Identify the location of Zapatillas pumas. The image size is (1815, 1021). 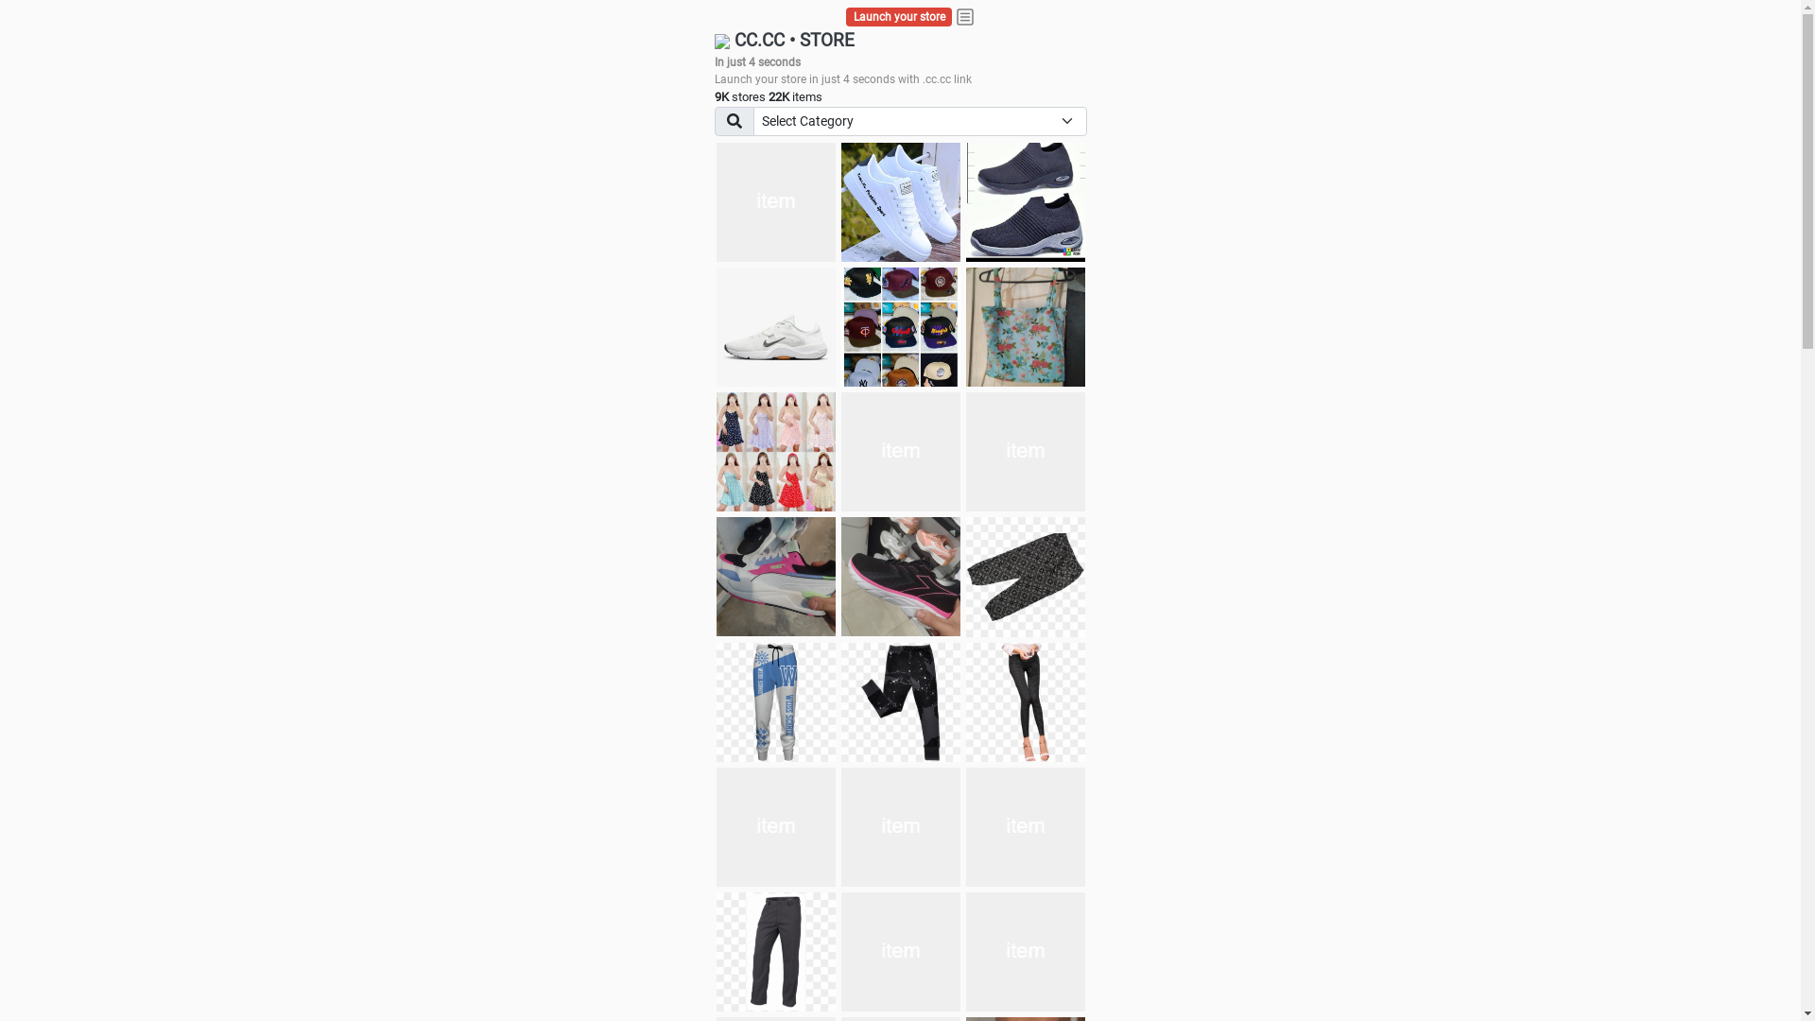
(776, 577).